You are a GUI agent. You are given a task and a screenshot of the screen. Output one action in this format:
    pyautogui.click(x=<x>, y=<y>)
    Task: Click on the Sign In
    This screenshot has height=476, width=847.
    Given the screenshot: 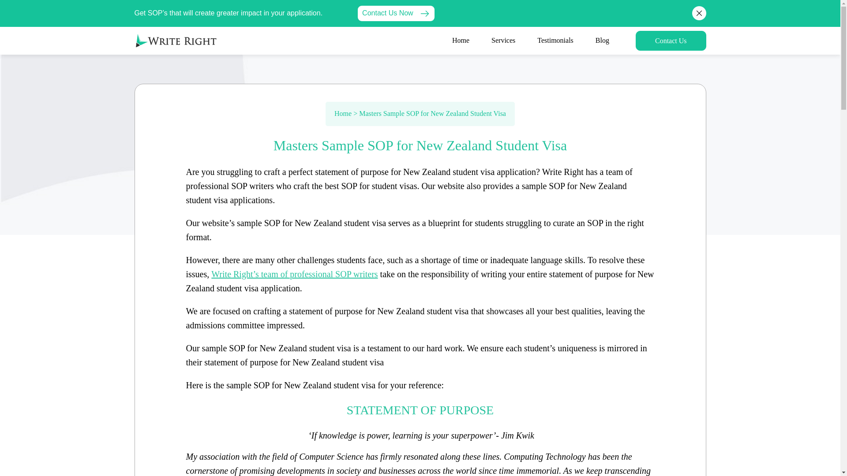 What is the action you would take?
    pyautogui.click(x=671, y=41)
    